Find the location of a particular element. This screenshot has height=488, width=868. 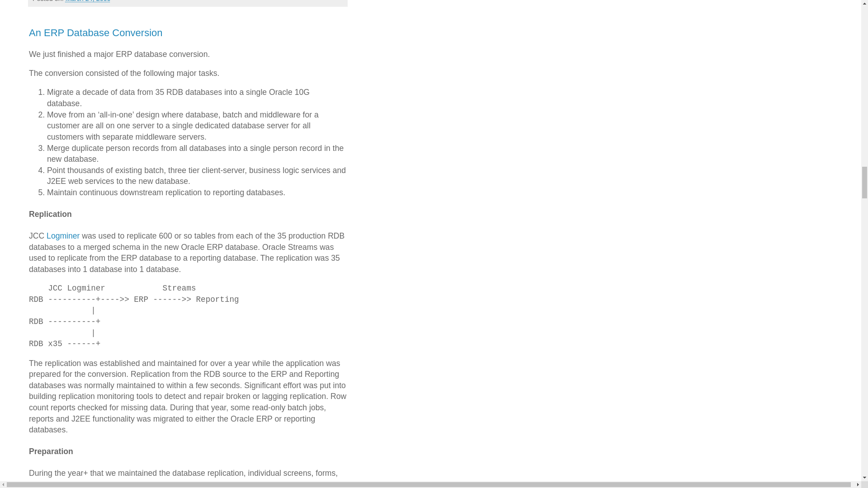

permanent link is located at coordinates (88, 1).